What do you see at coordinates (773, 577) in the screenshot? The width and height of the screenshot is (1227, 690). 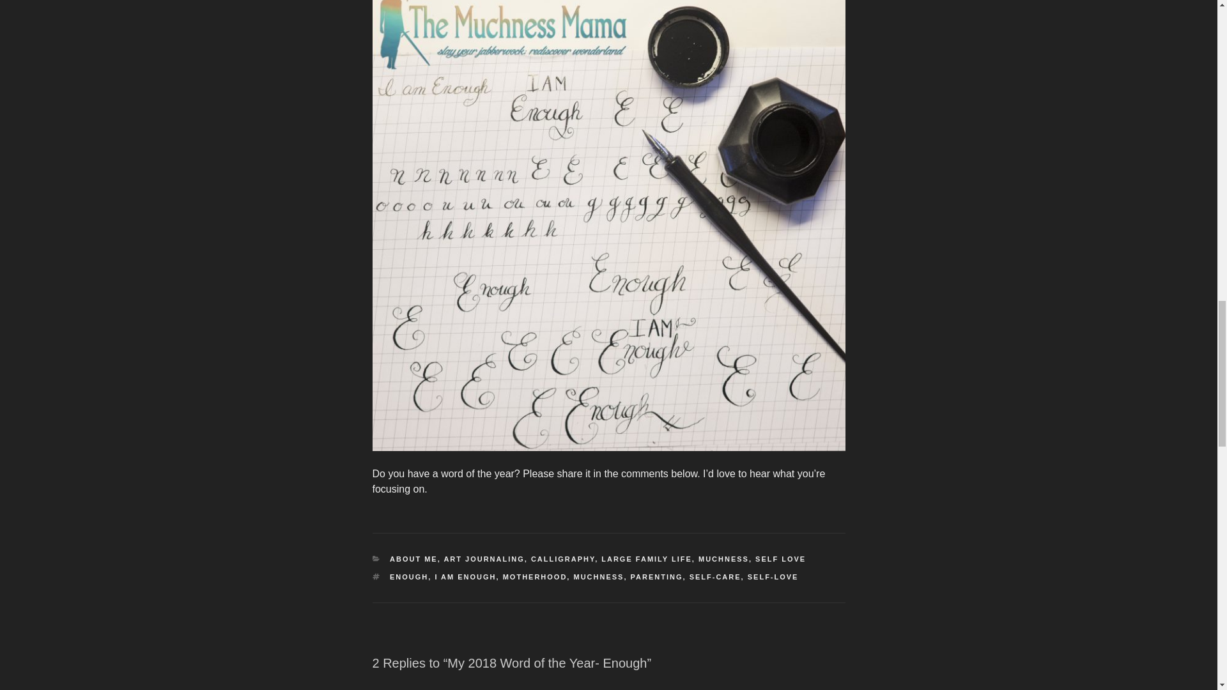 I see `SELF-LOVE` at bounding box center [773, 577].